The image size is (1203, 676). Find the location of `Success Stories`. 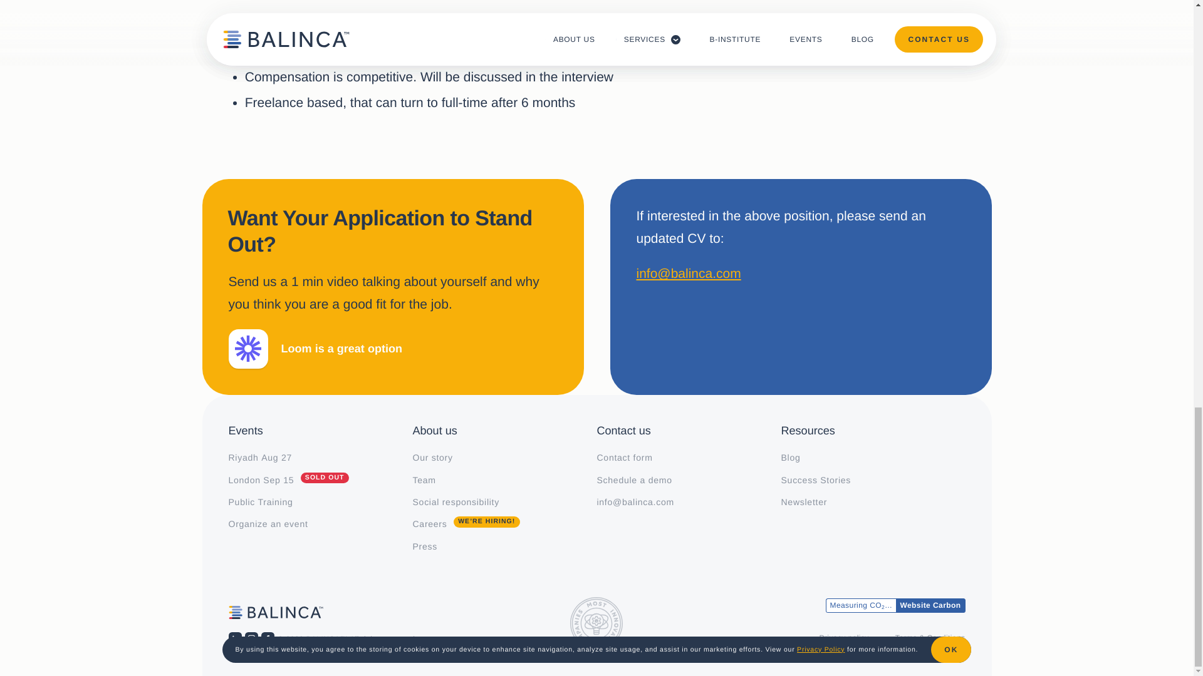

Success Stories is located at coordinates (689, 458).